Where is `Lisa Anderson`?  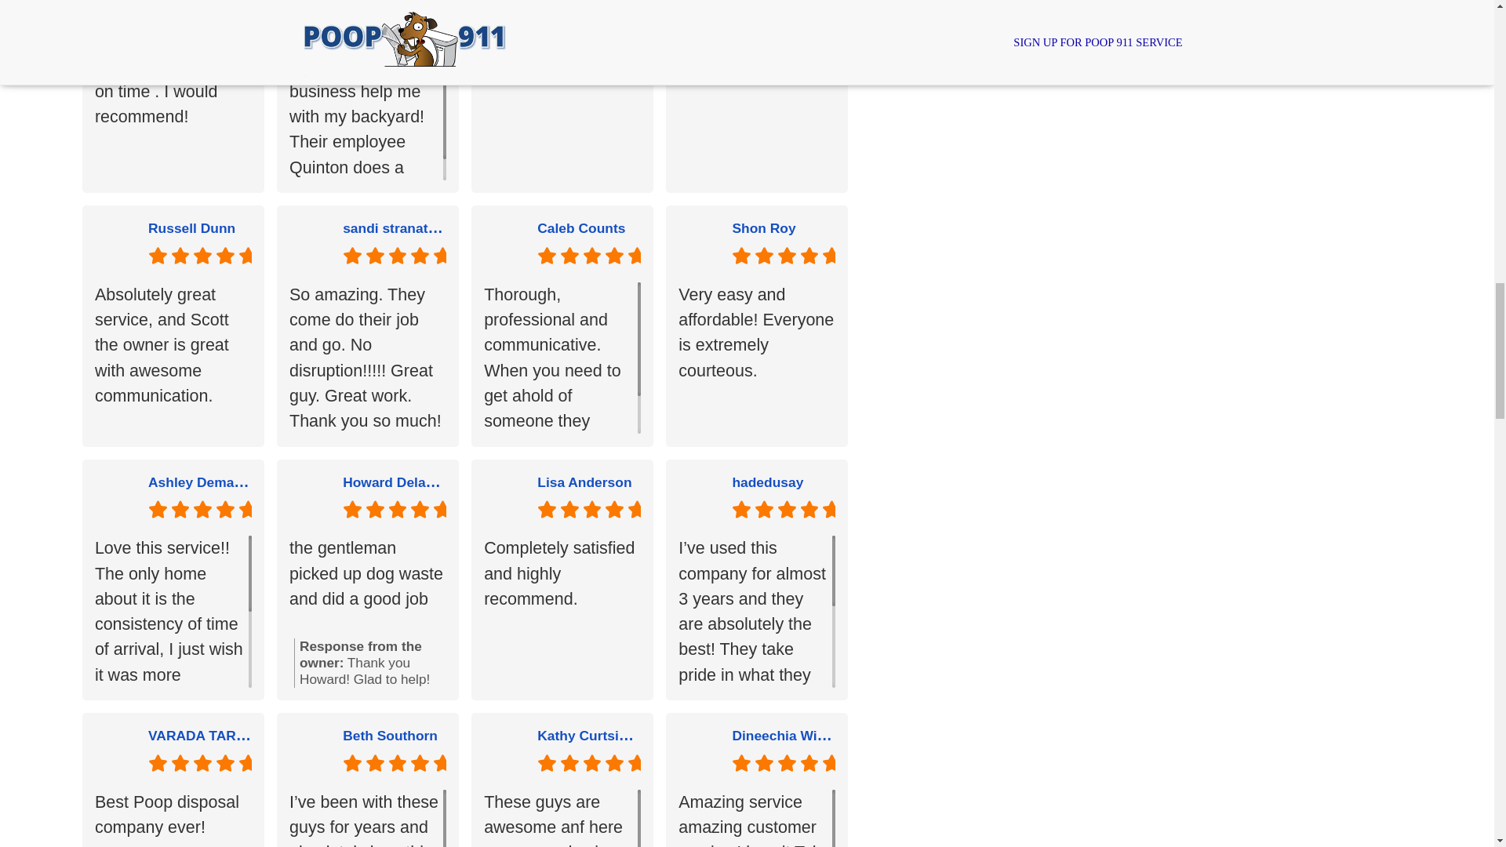
Lisa Anderson is located at coordinates (584, 482).